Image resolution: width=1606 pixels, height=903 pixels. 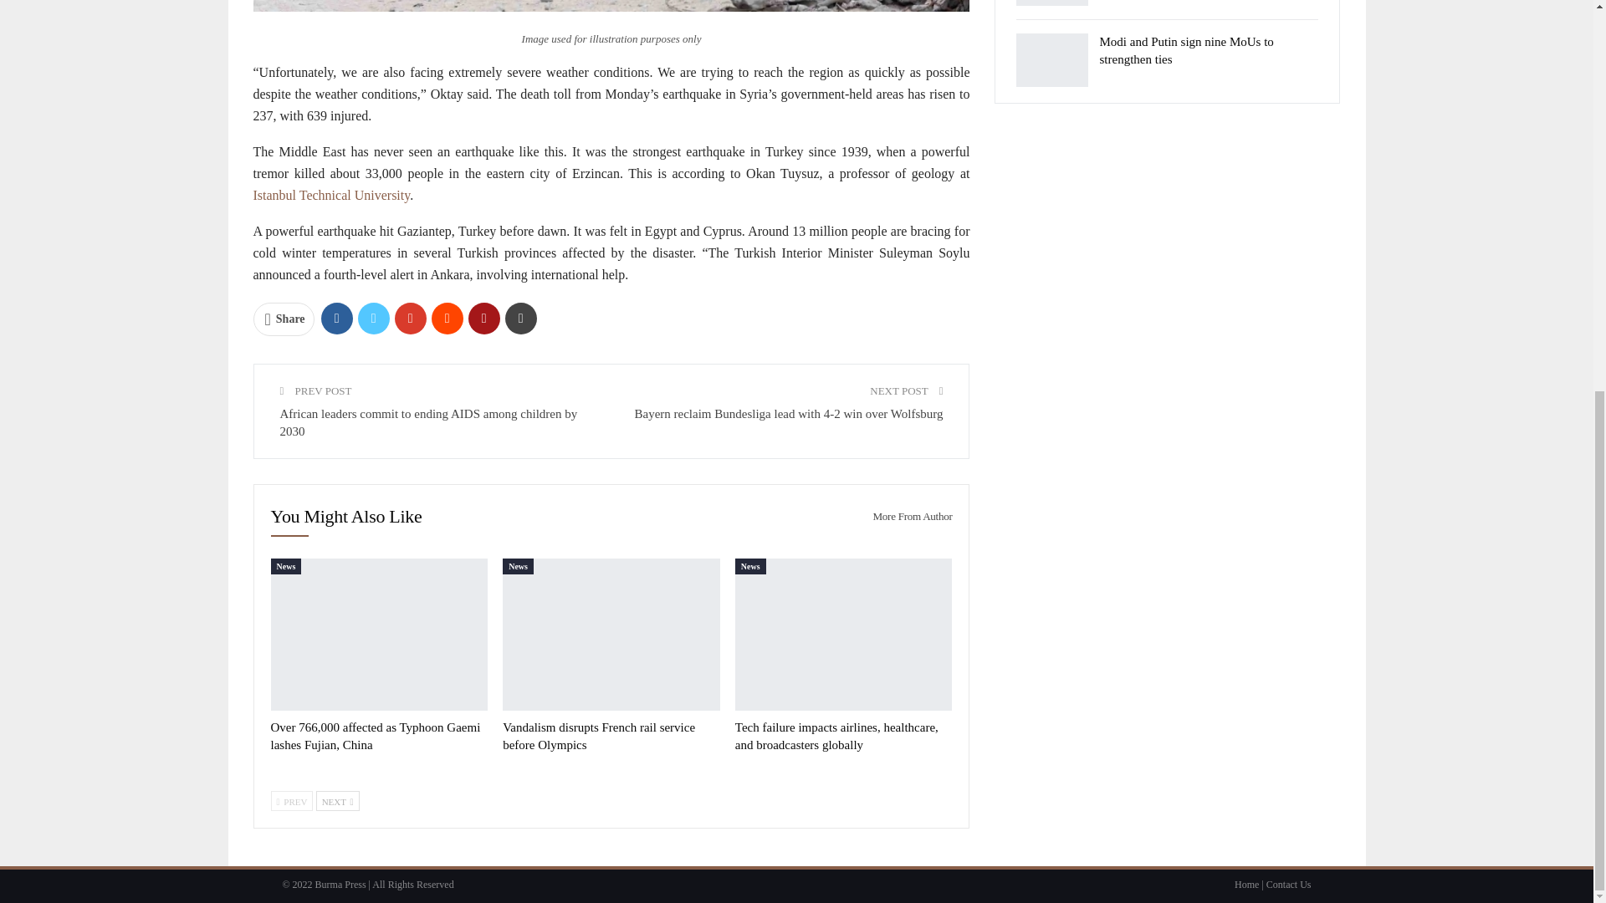 I want to click on You Might Also Like, so click(x=346, y=518).